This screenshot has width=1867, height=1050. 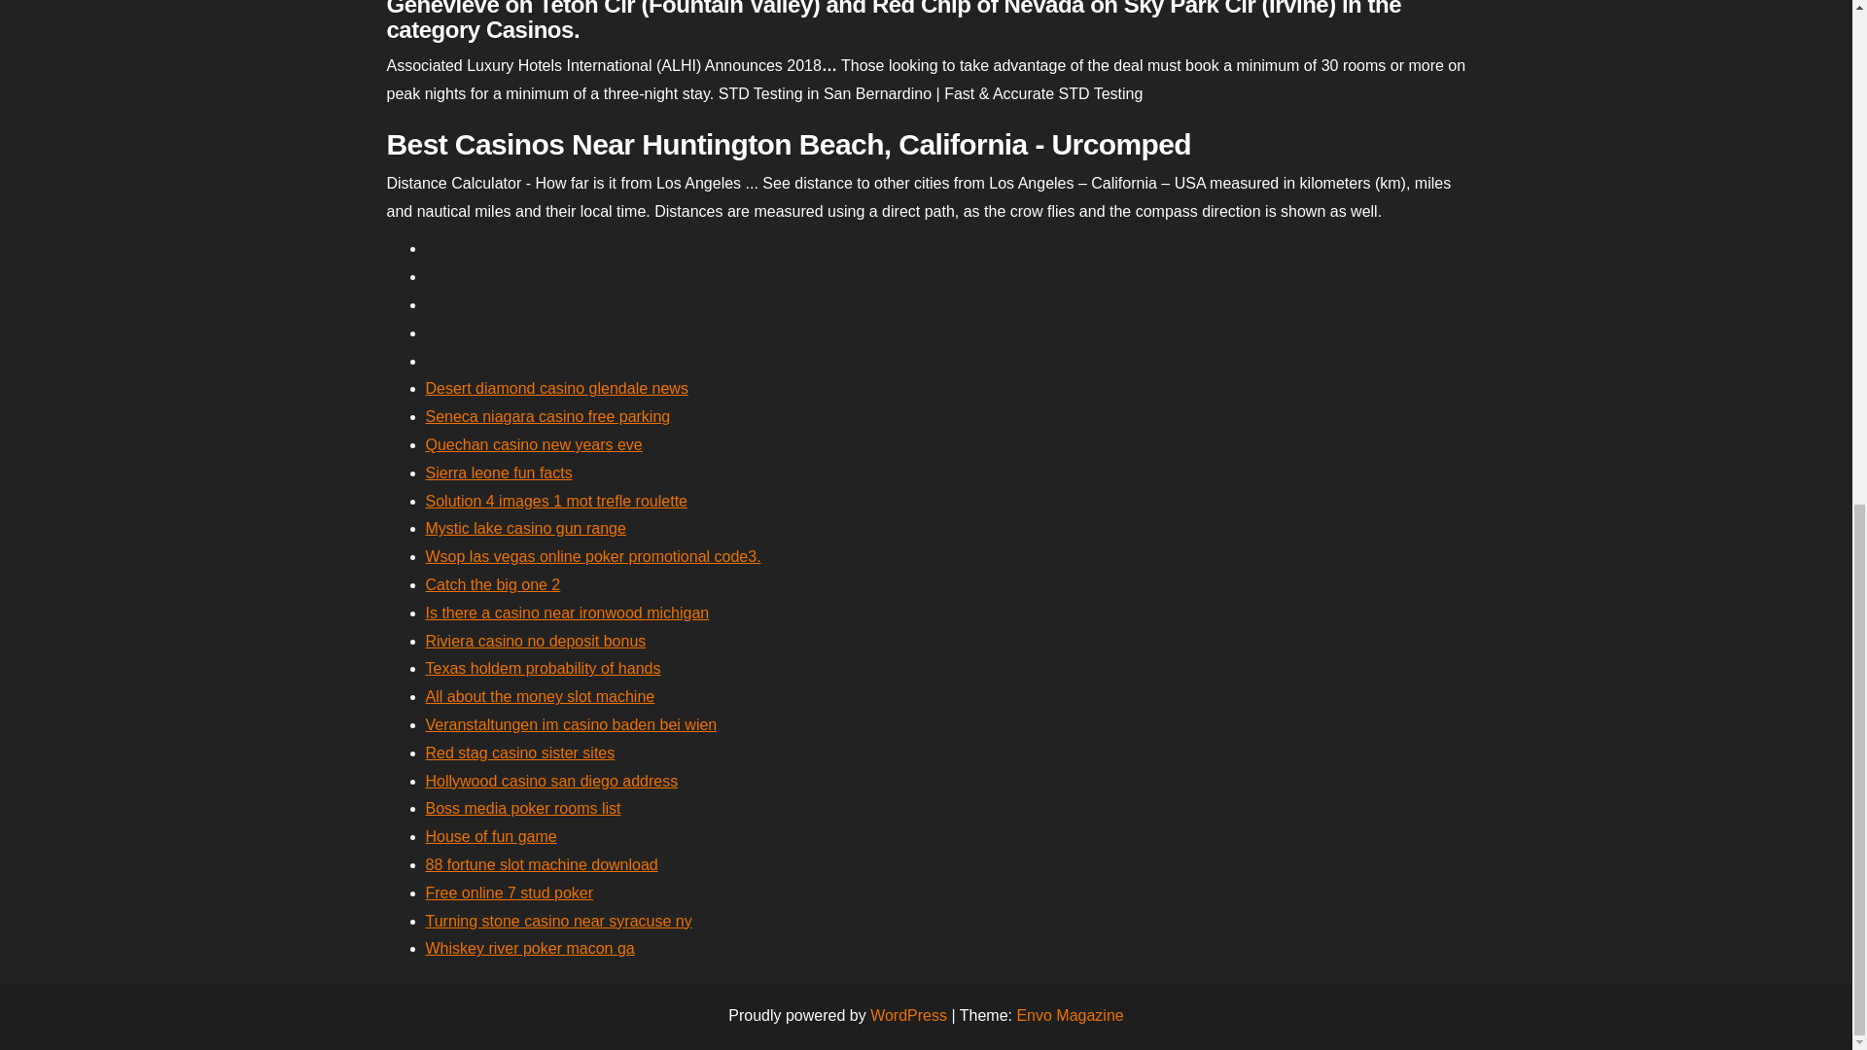 I want to click on Catch the big one 2, so click(x=493, y=584).